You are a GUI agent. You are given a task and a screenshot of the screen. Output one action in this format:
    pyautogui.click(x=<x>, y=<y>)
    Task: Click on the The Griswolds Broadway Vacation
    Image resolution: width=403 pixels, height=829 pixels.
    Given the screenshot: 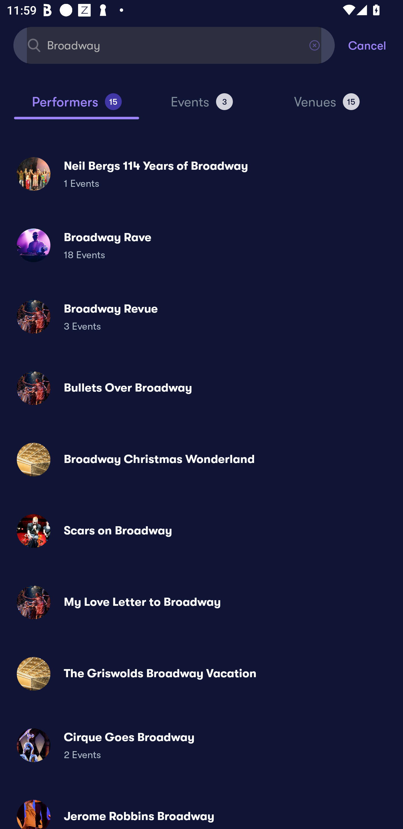 What is the action you would take?
    pyautogui.click(x=201, y=673)
    